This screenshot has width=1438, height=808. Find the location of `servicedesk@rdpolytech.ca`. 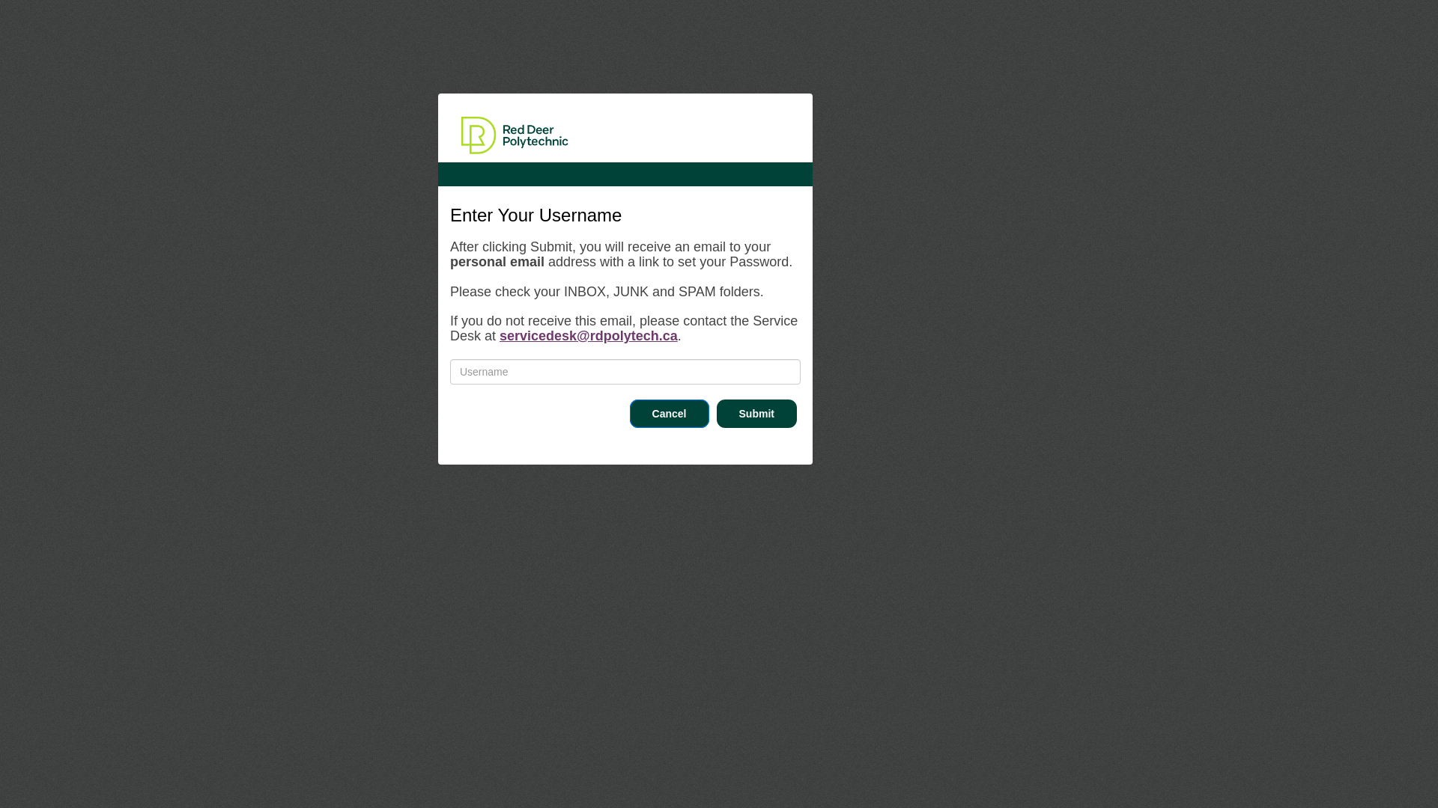

servicedesk@rdpolytech.ca is located at coordinates (589, 336).